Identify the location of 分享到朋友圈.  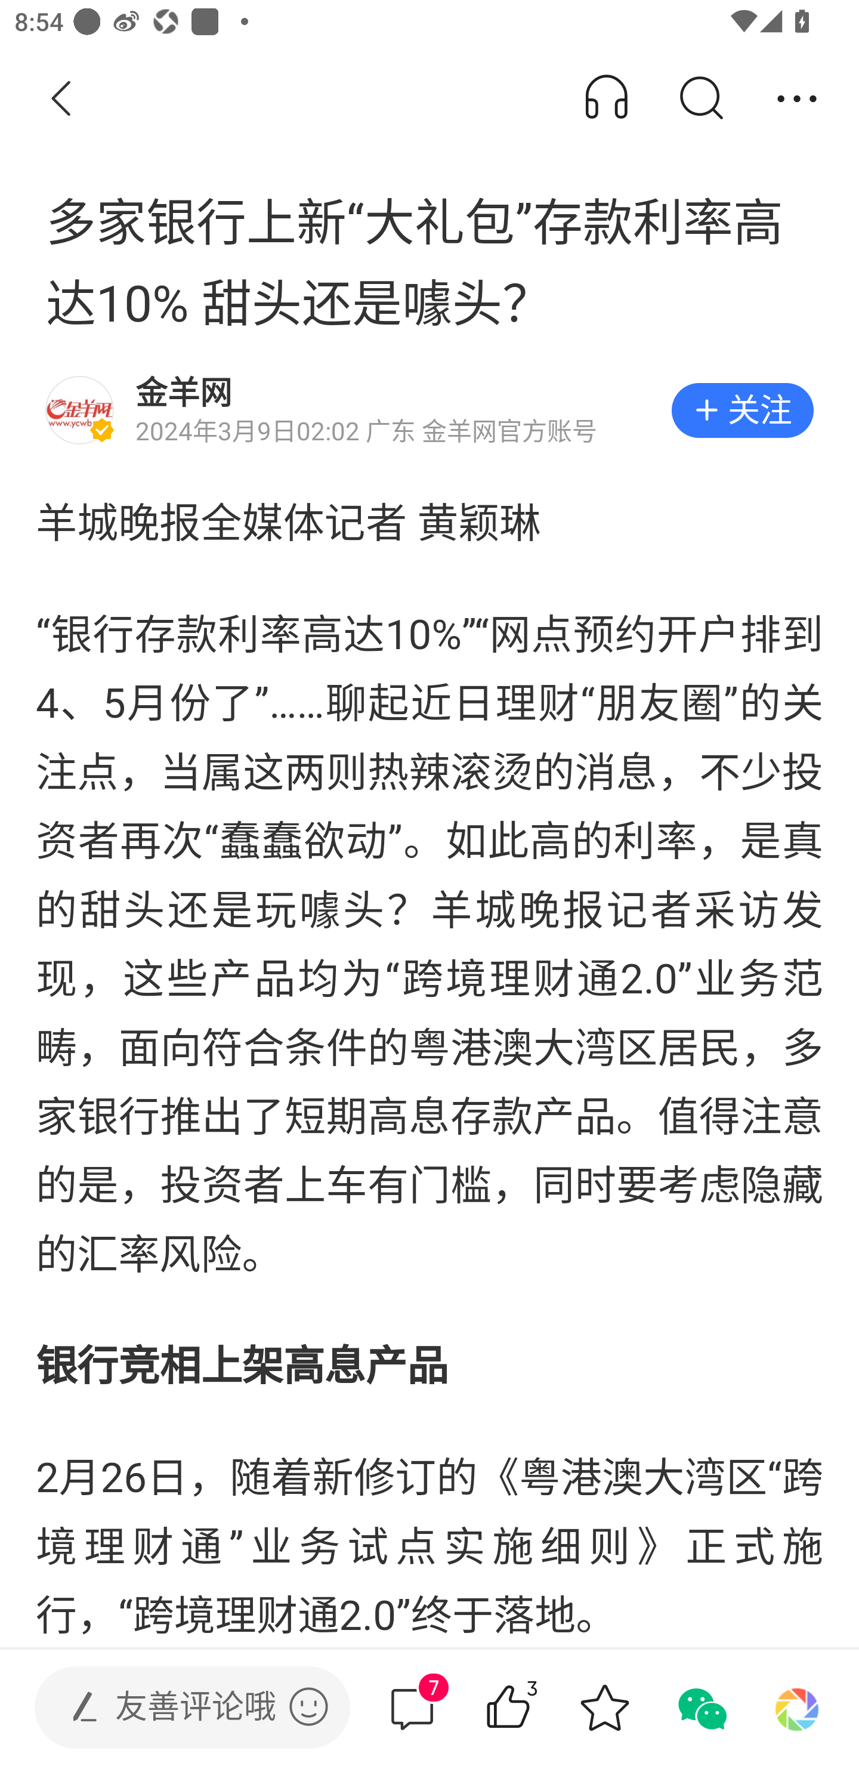
(797, 1708).